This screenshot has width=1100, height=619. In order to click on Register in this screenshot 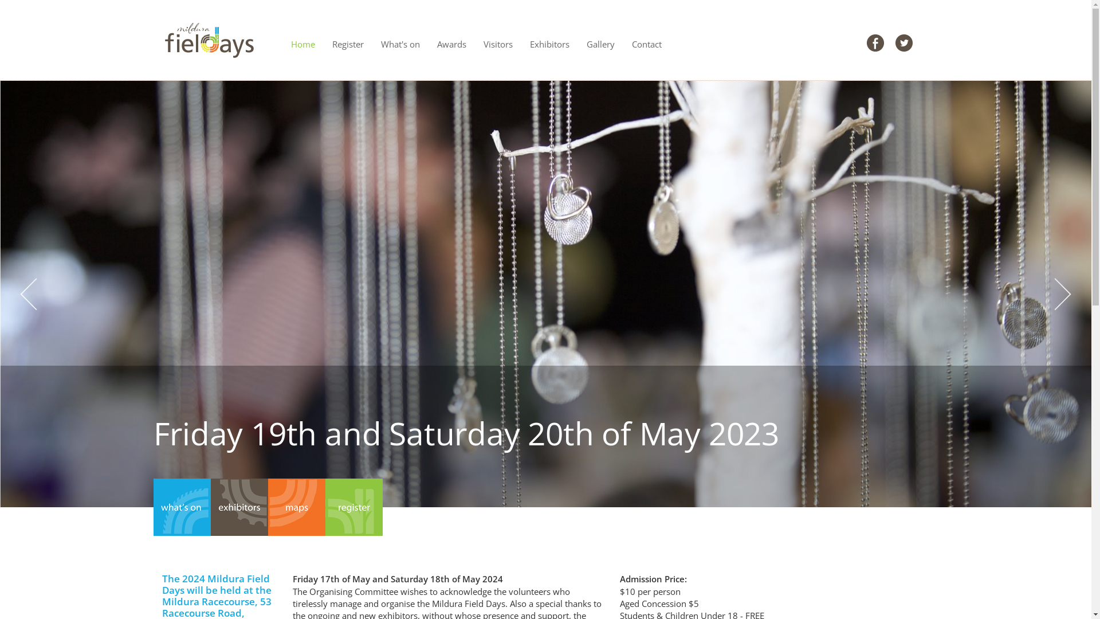, I will do `click(347, 40)`.